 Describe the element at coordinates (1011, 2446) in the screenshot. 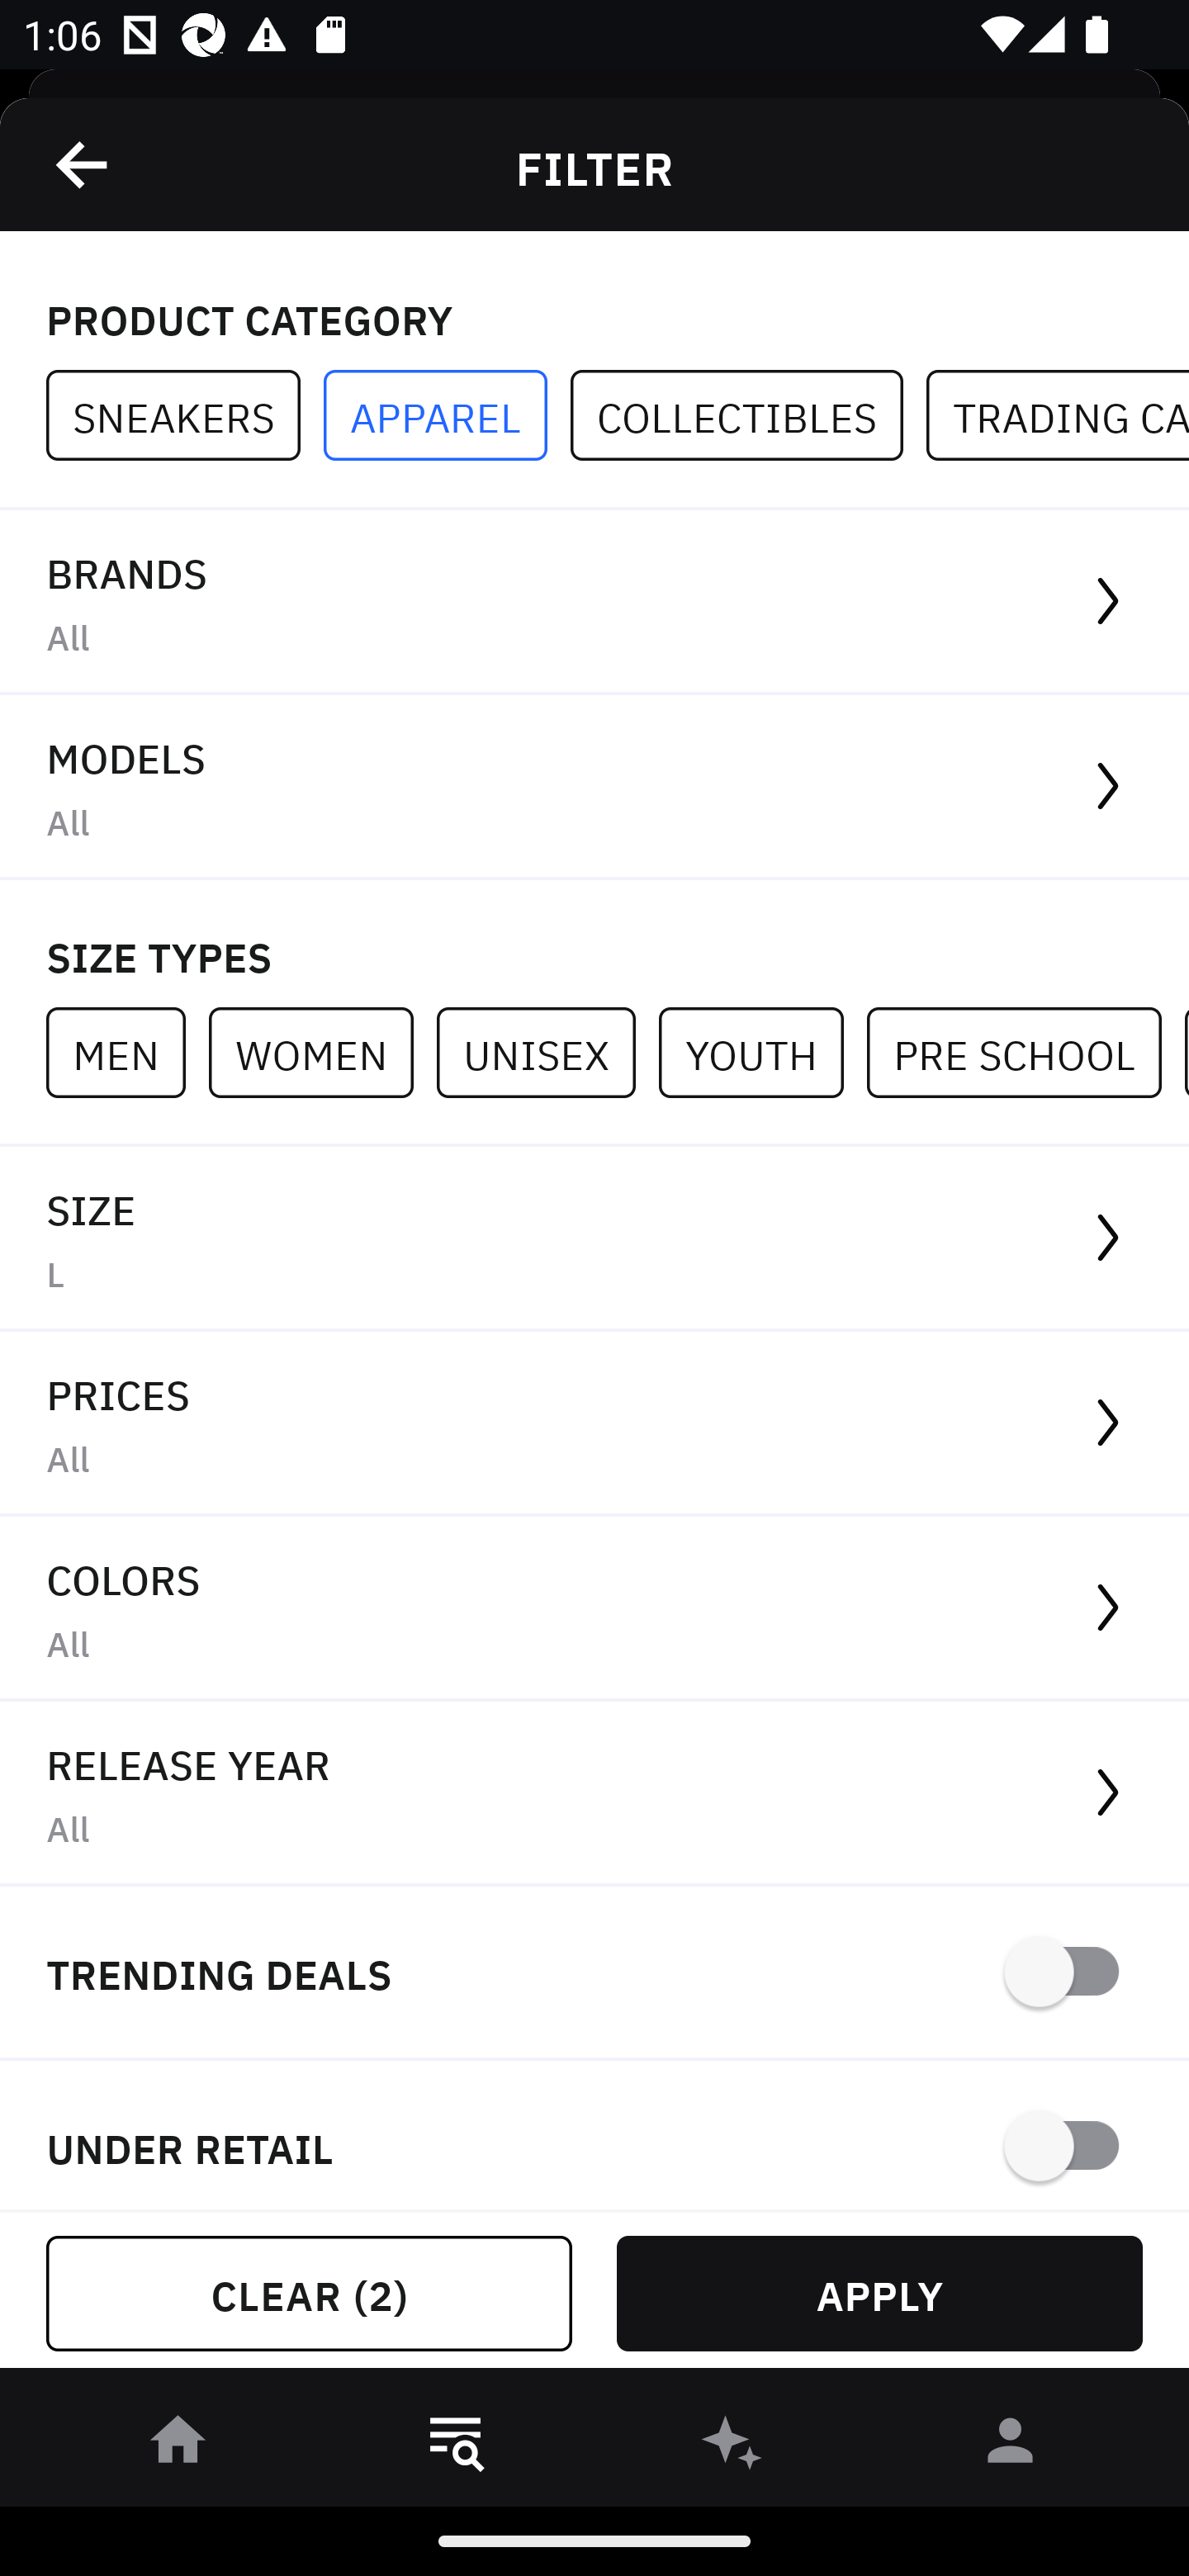

I see `󰀄` at that location.